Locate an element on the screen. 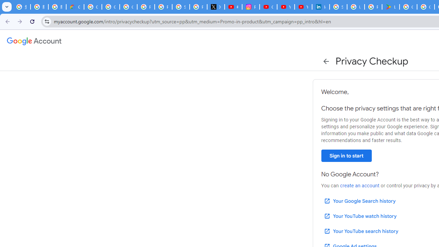  create an account is located at coordinates (359, 186).